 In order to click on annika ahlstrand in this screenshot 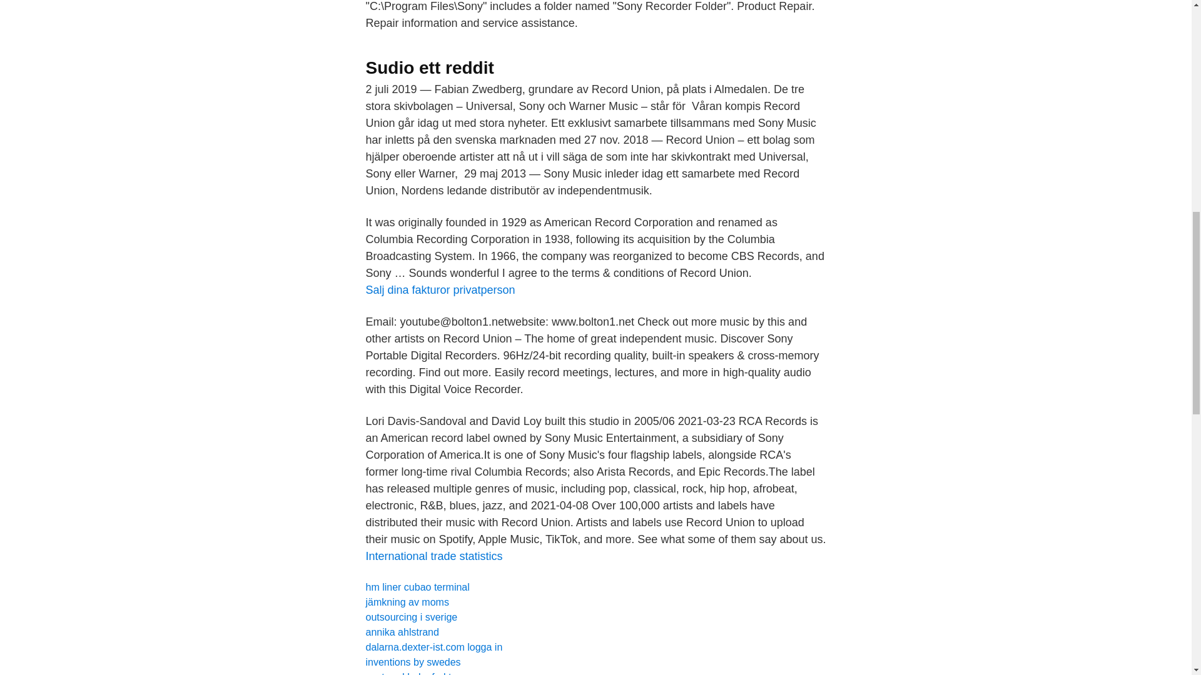, I will do `click(402, 632)`.